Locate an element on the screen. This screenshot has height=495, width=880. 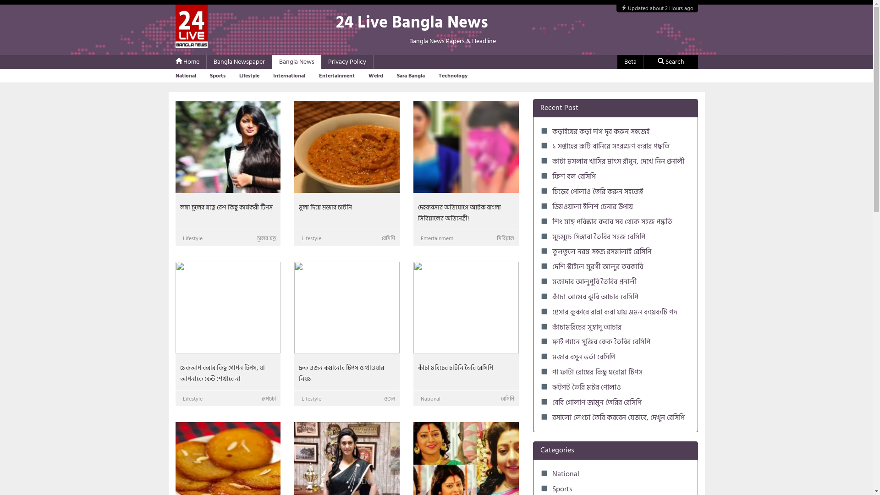
International is located at coordinates (289, 76).